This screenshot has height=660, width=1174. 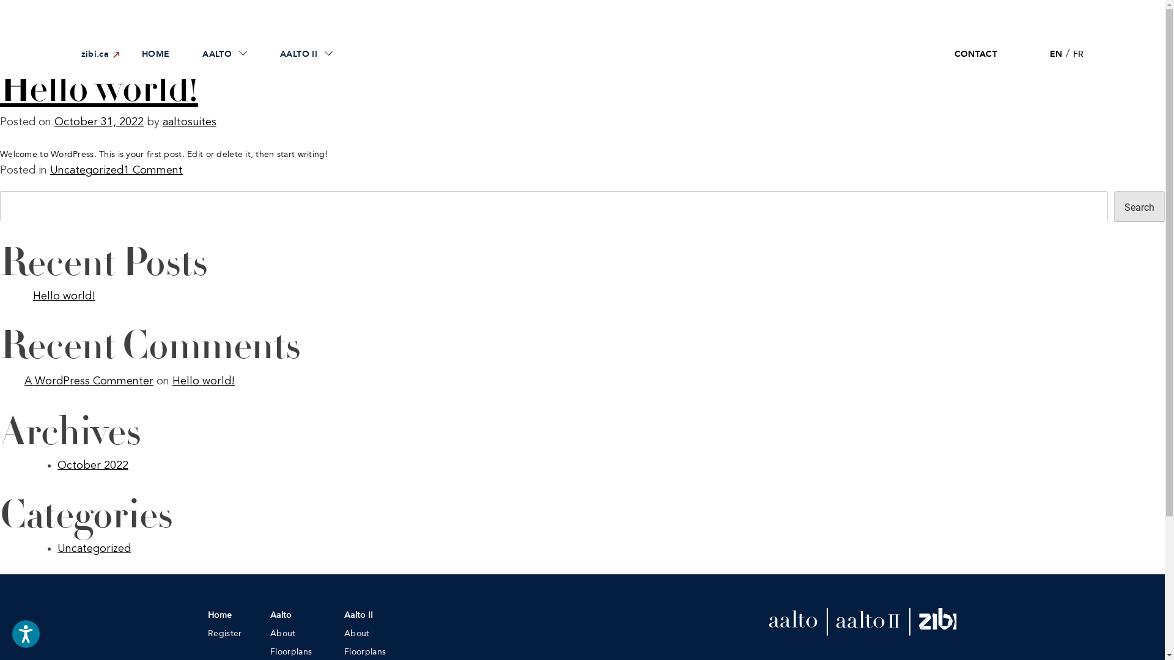 I want to click on Register, so click(x=225, y=634).